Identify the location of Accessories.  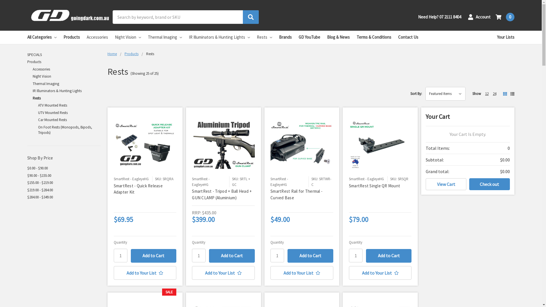
(67, 69).